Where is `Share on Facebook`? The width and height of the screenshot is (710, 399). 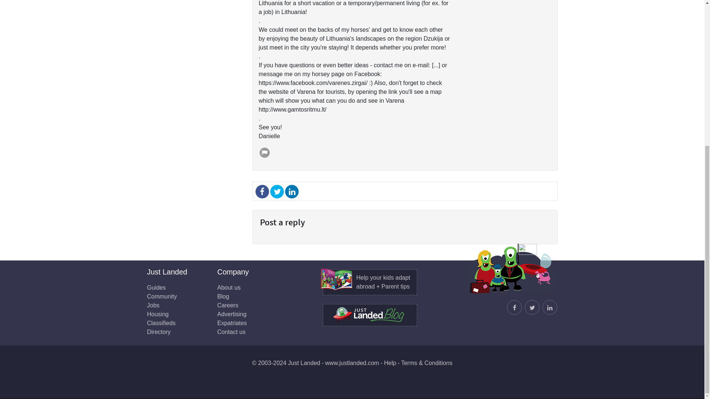
Share on Facebook is located at coordinates (262, 191).